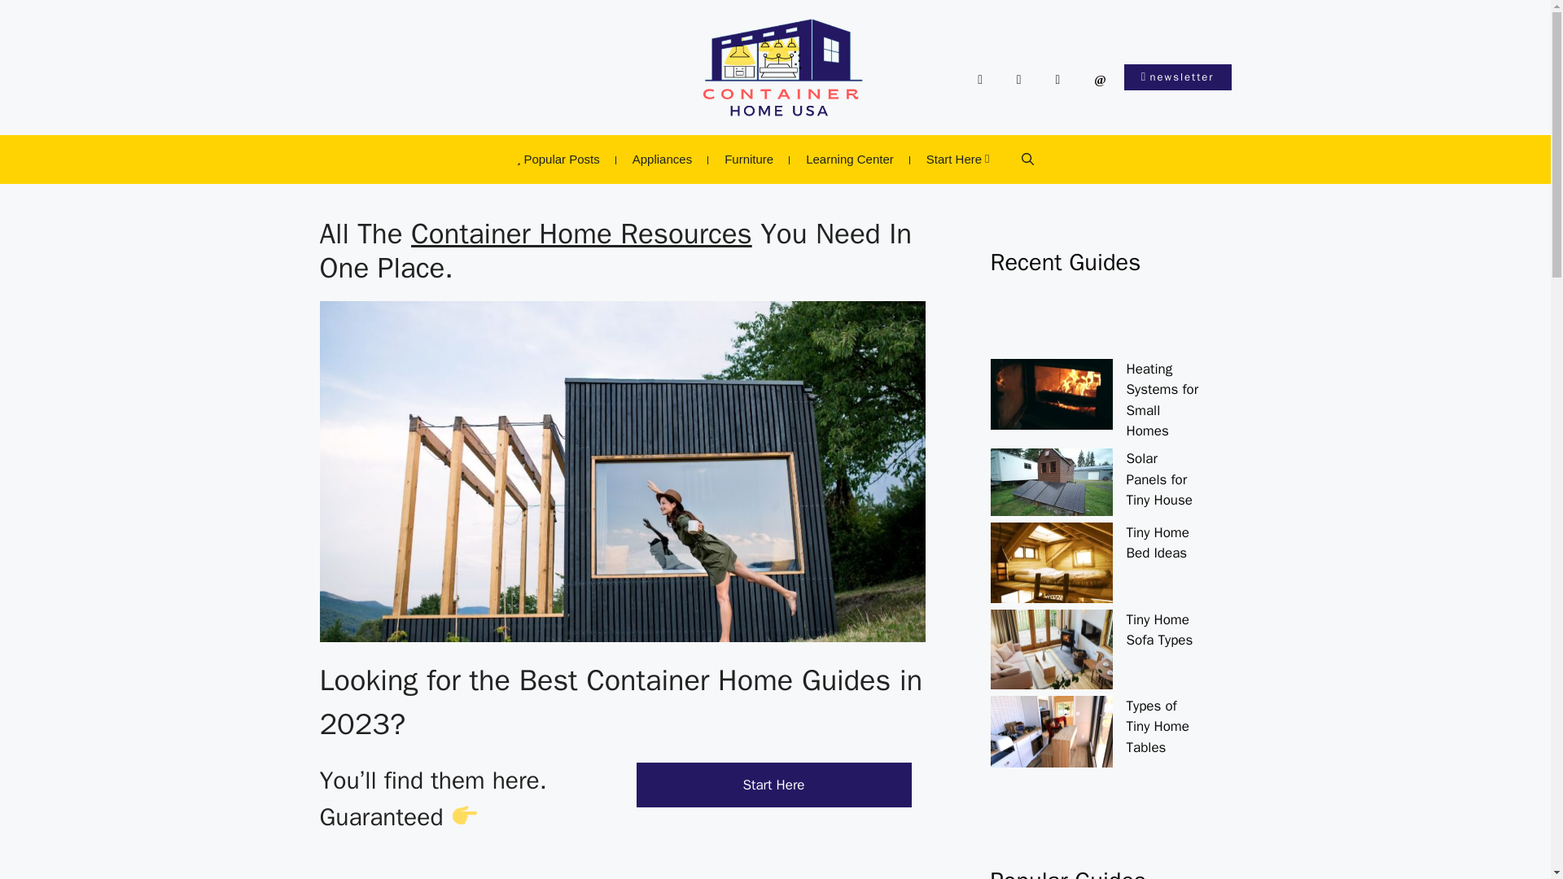 The width and height of the screenshot is (1563, 879). What do you see at coordinates (773, 785) in the screenshot?
I see `Start Here` at bounding box center [773, 785].